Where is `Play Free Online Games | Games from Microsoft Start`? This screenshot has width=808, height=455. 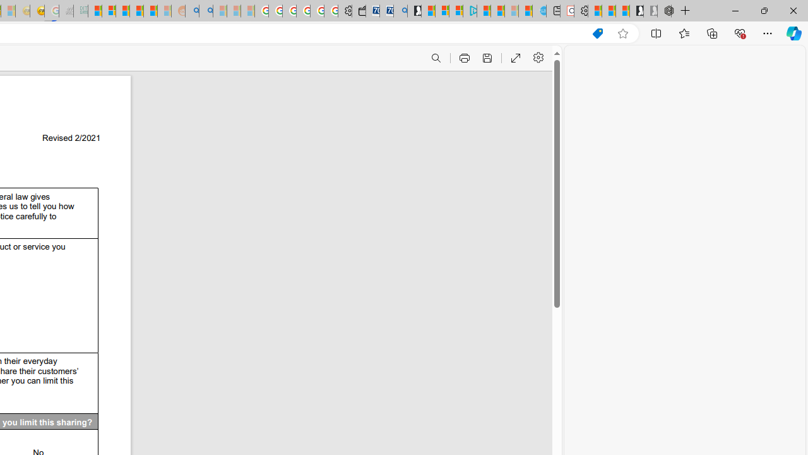
Play Free Online Games | Games from Microsoft Start is located at coordinates (636, 11).